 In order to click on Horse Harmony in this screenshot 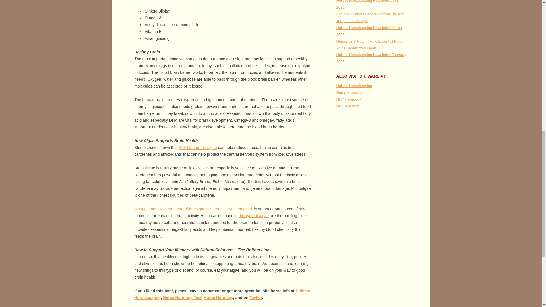, I will do `click(218, 297)`.